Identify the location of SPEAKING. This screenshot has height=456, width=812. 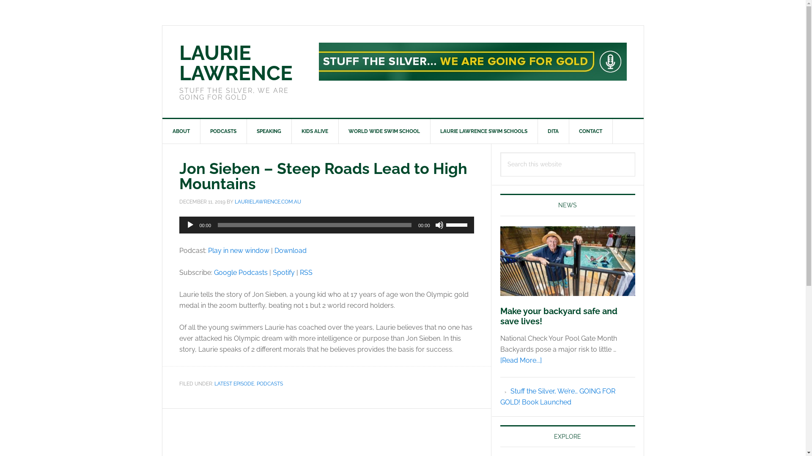
(269, 131).